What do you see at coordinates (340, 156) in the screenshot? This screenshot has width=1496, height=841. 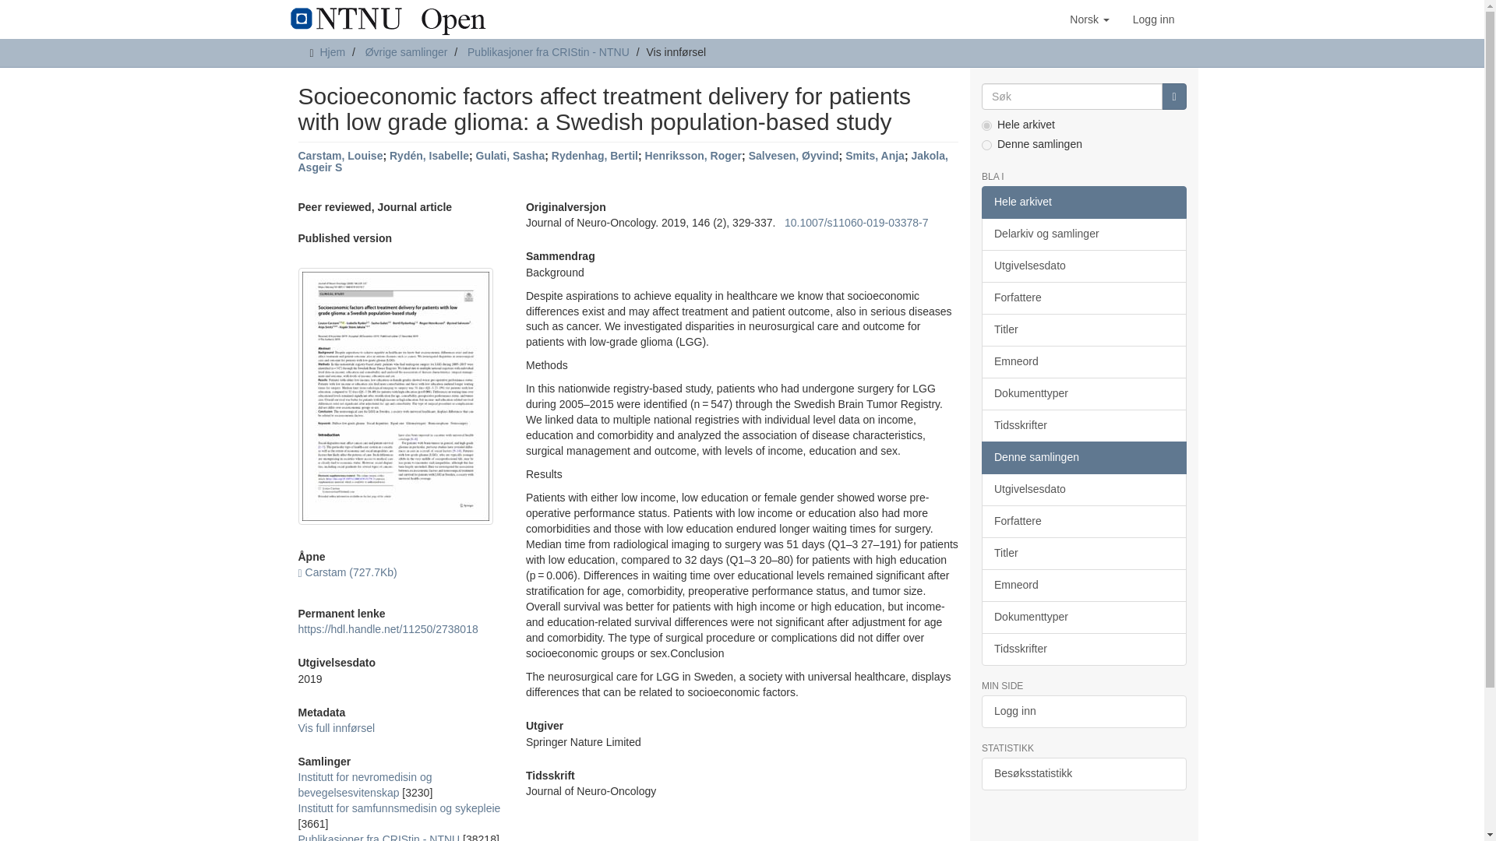 I see `Carstam, Louise` at bounding box center [340, 156].